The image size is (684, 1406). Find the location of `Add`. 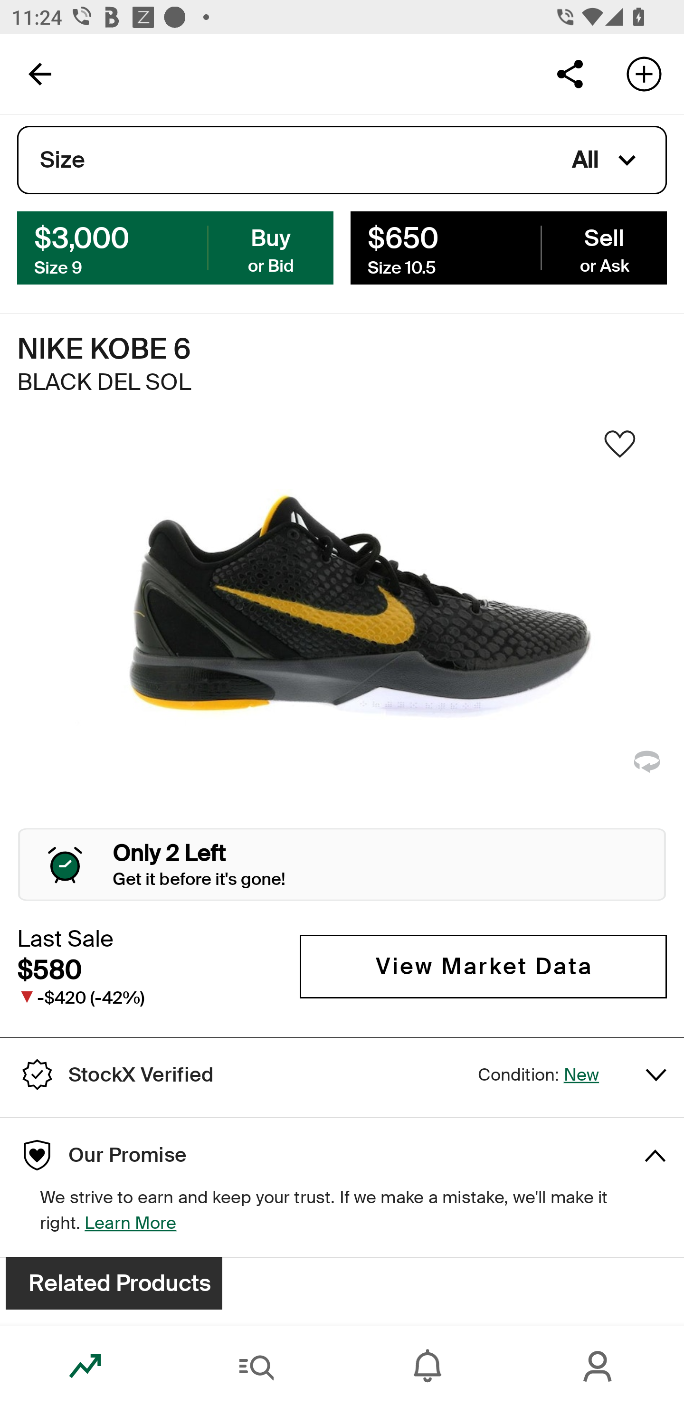

Add is located at coordinates (644, 73).